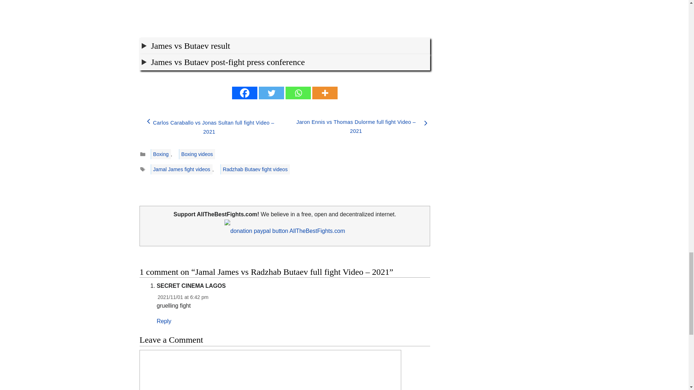 The height and width of the screenshot is (390, 694). Describe the element at coordinates (197, 154) in the screenshot. I see `Boxing videos` at that location.